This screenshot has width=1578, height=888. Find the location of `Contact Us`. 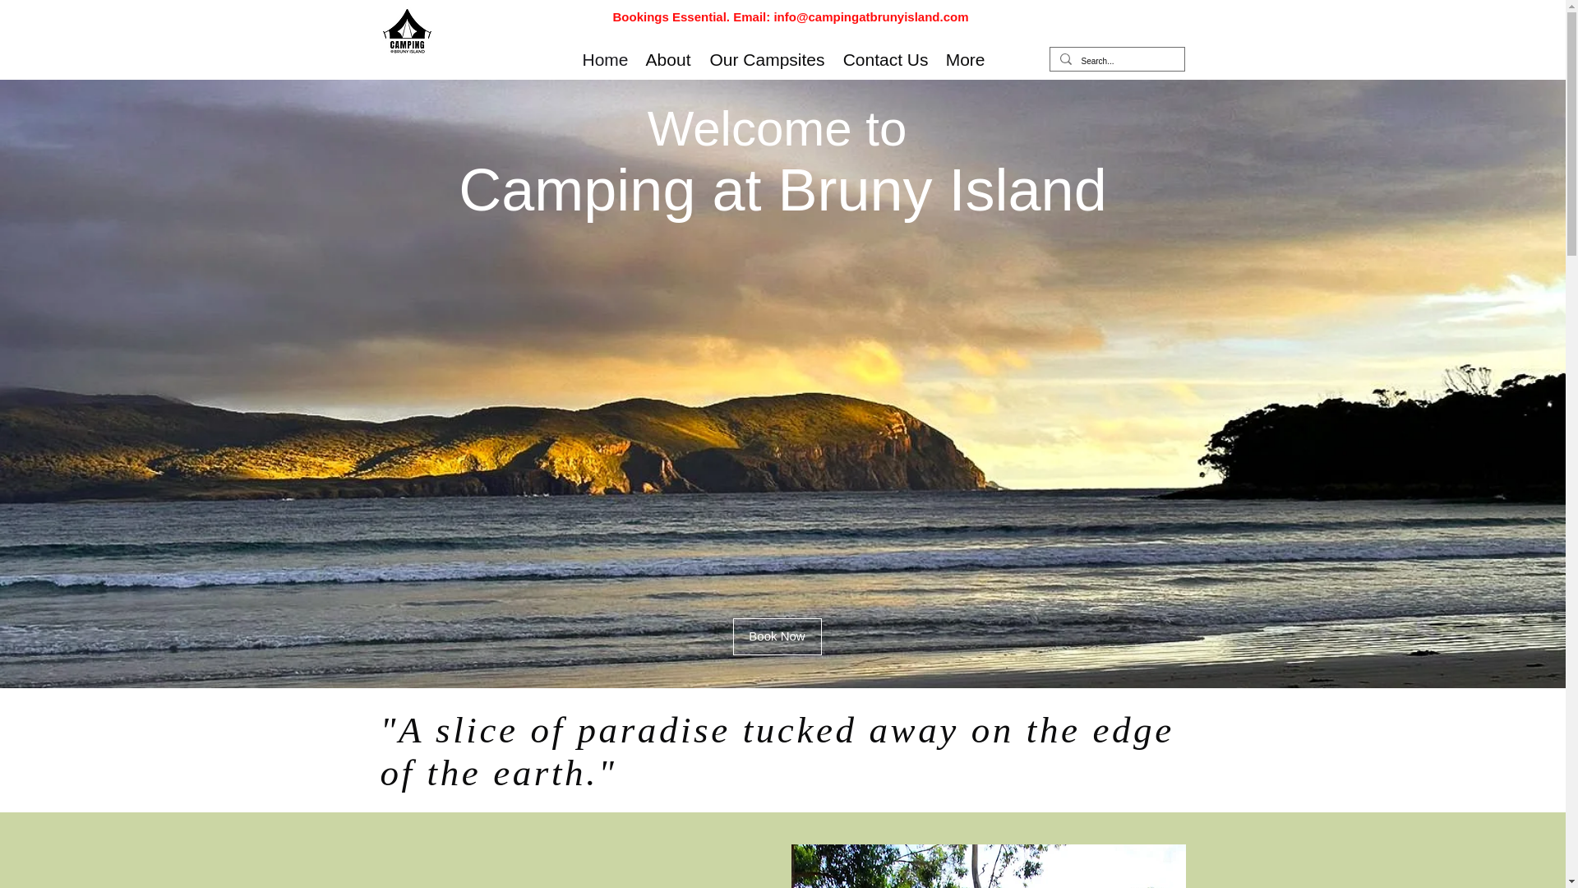

Contact Us is located at coordinates (884, 59).